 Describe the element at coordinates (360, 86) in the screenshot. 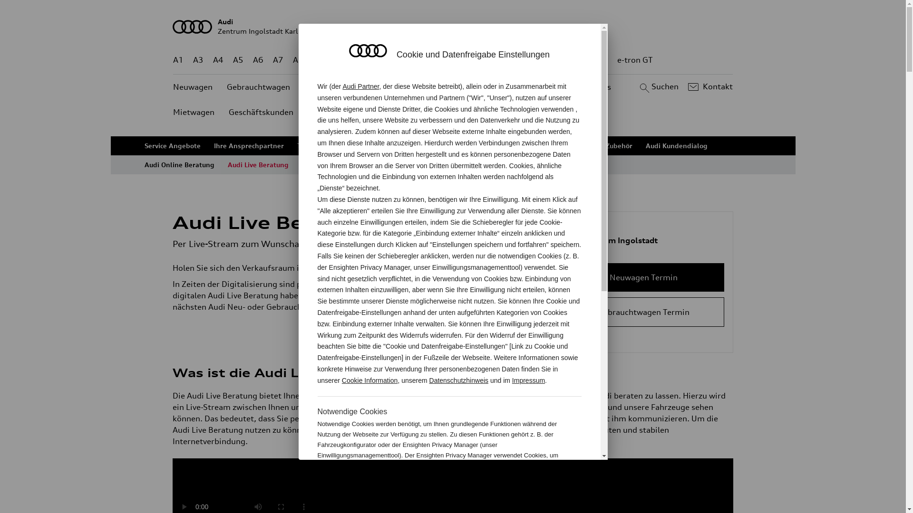

I see `Audi Partner` at that location.